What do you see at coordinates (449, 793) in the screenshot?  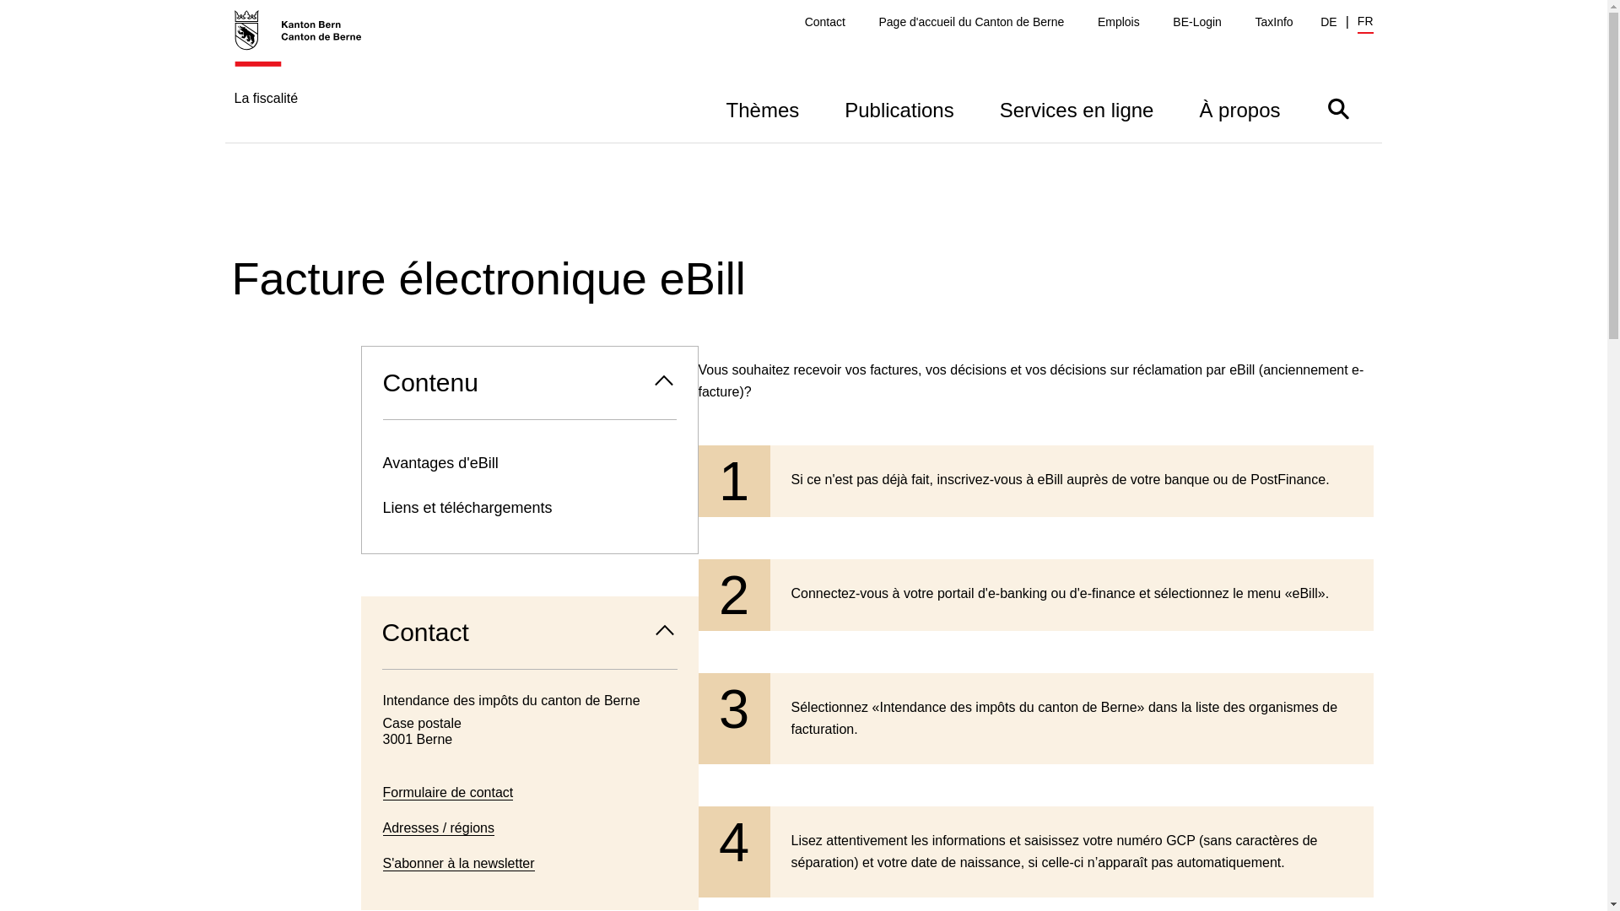 I see `Formulaire de contact` at bounding box center [449, 793].